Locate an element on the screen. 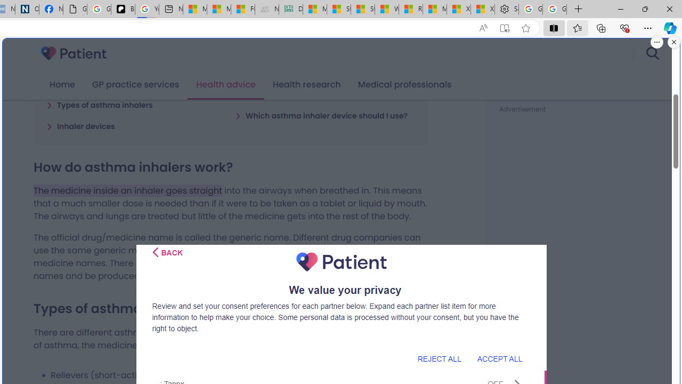 This screenshot has height=384, width=682. Inhaler devices is located at coordinates (81, 126).